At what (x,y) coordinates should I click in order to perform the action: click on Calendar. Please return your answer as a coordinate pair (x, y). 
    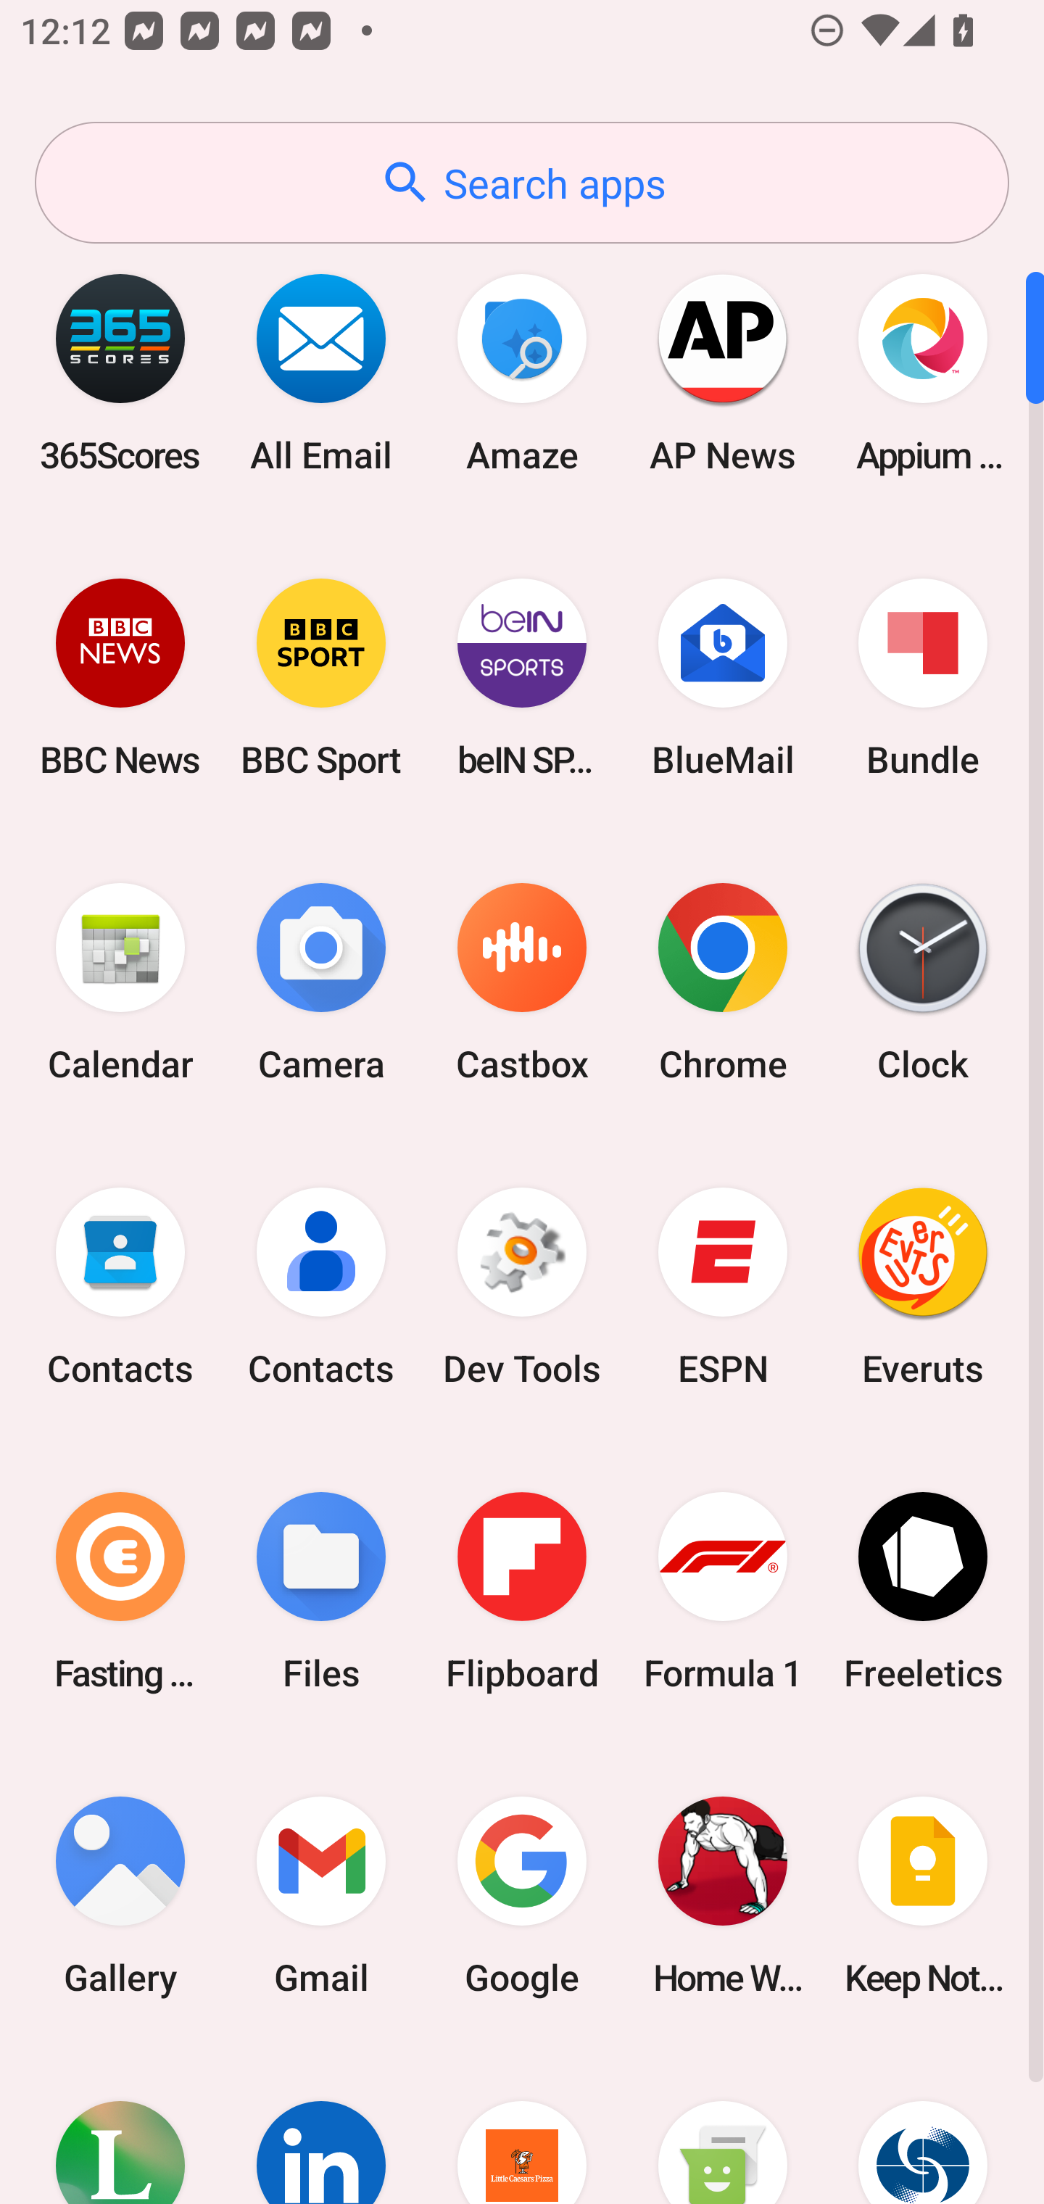
    Looking at the image, I should click on (120, 983).